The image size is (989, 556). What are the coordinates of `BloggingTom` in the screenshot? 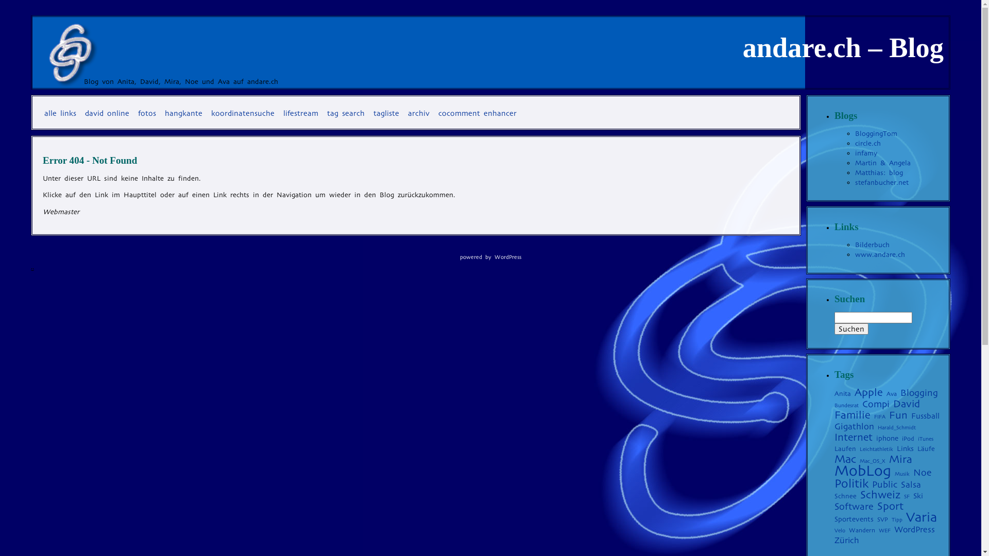 It's located at (876, 134).